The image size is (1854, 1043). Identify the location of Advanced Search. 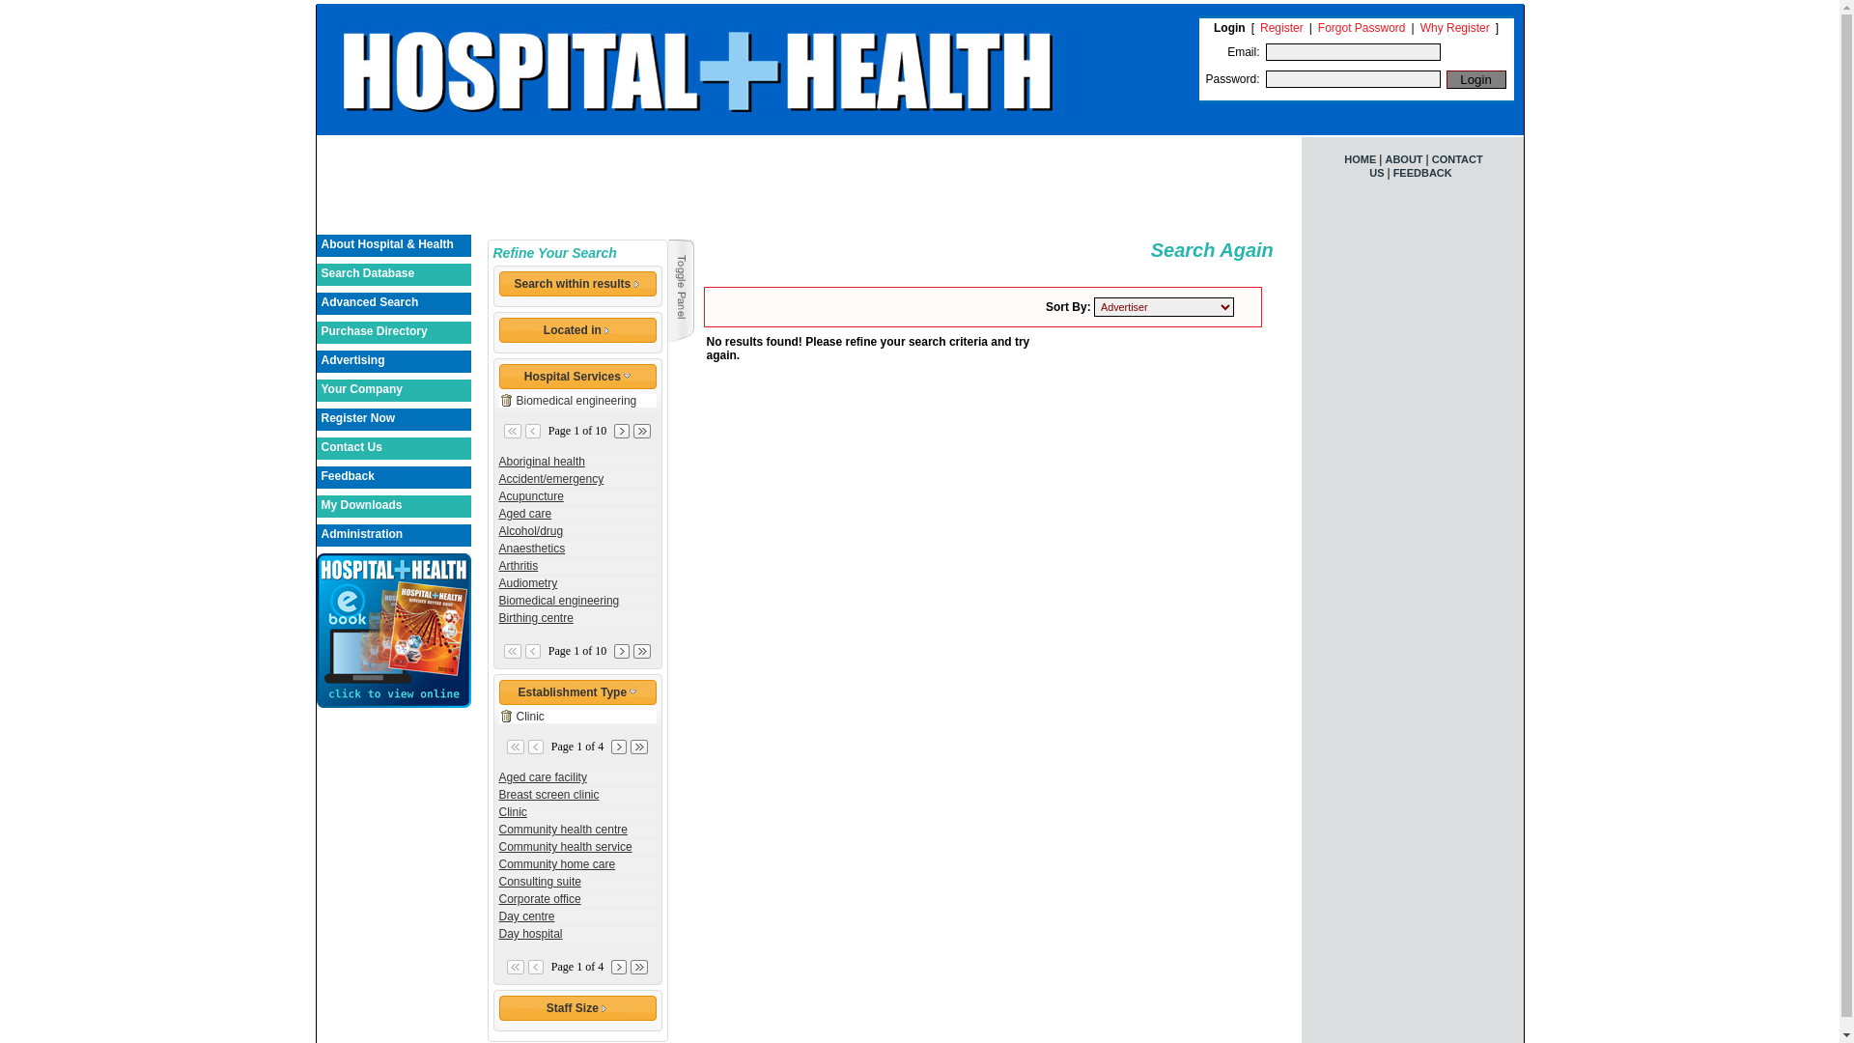
(394, 303).